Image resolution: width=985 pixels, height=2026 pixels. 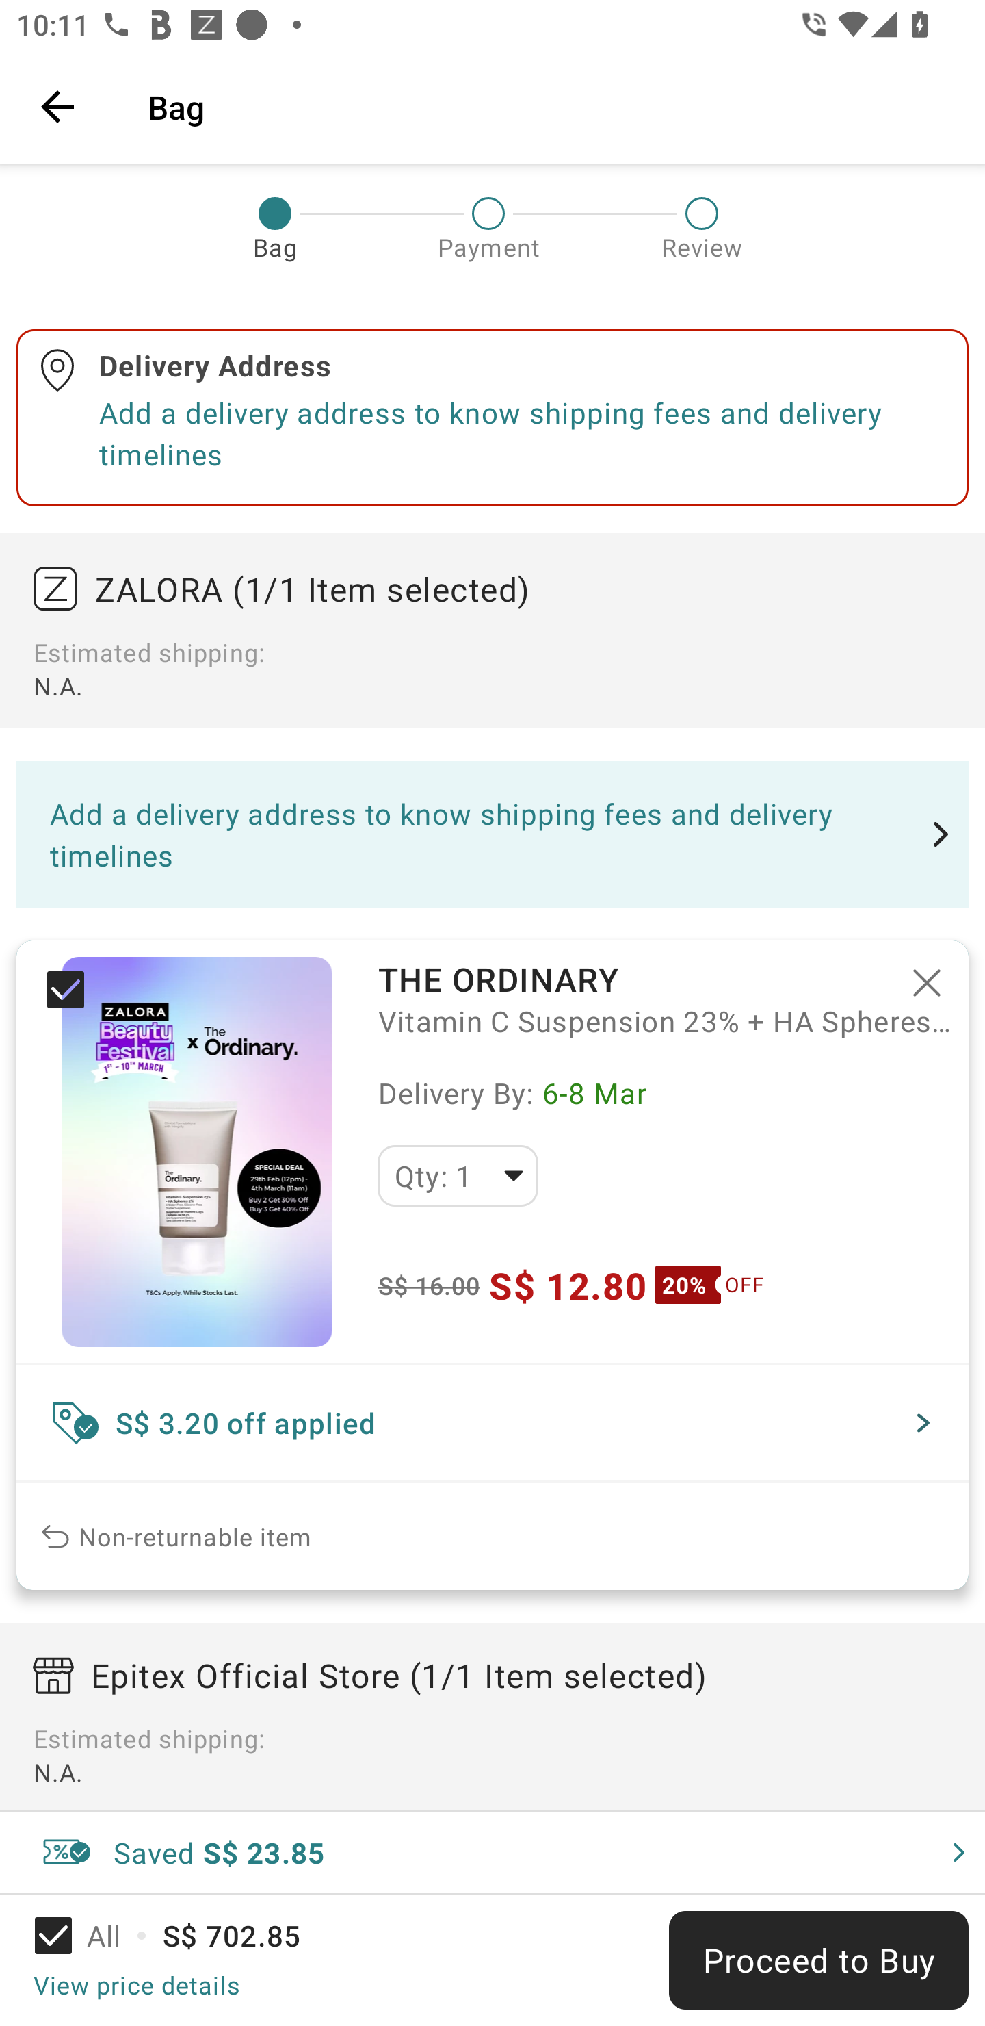 I want to click on Saved S$ 23.85, so click(x=492, y=1852).